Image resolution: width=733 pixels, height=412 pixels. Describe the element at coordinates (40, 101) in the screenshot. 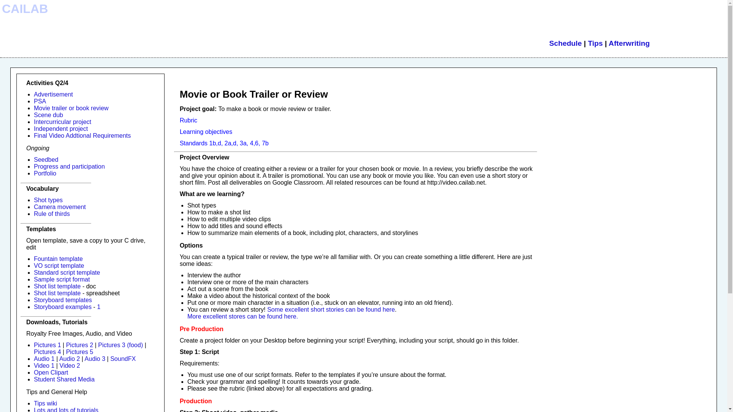

I see `PSA` at that location.